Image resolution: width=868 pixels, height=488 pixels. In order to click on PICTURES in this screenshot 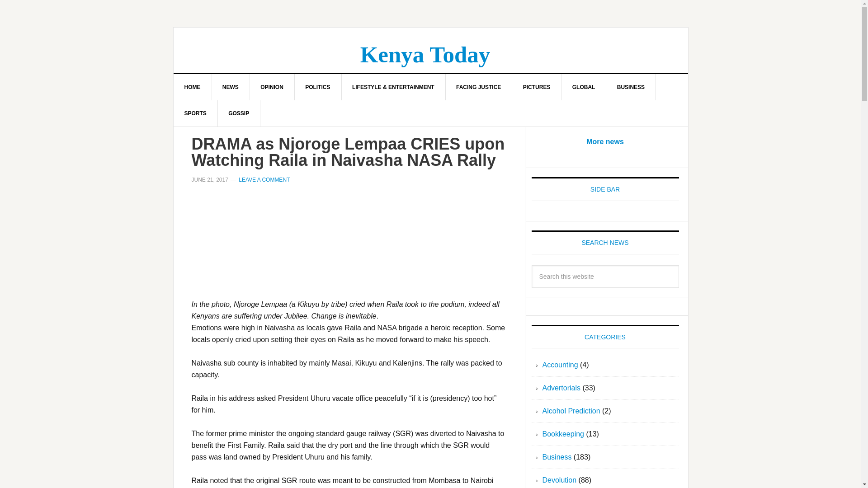, I will do `click(537, 87)`.